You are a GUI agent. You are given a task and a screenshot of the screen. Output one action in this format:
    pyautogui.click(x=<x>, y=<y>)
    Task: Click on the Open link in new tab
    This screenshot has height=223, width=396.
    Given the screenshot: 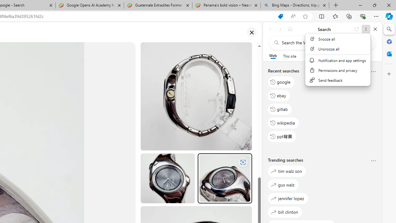 What is the action you would take?
    pyautogui.click(x=357, y=29)
    